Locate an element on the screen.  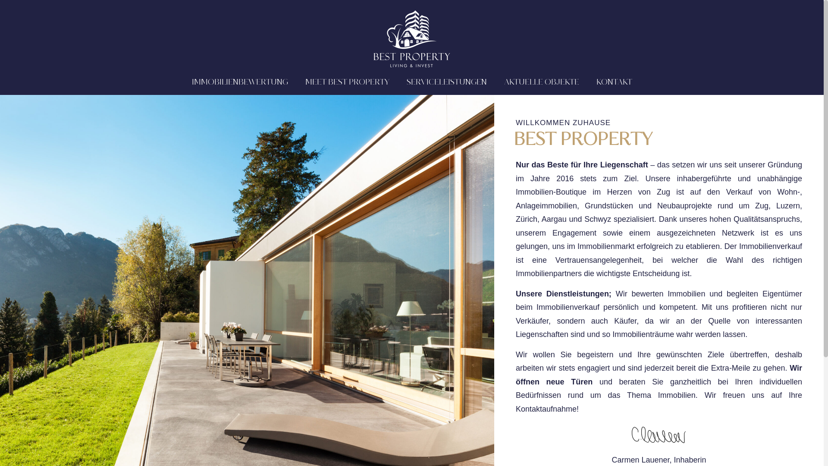
BEST-PROPERTY-Logo_Basic_Negativ_gross is located at coordinates (412, 39).